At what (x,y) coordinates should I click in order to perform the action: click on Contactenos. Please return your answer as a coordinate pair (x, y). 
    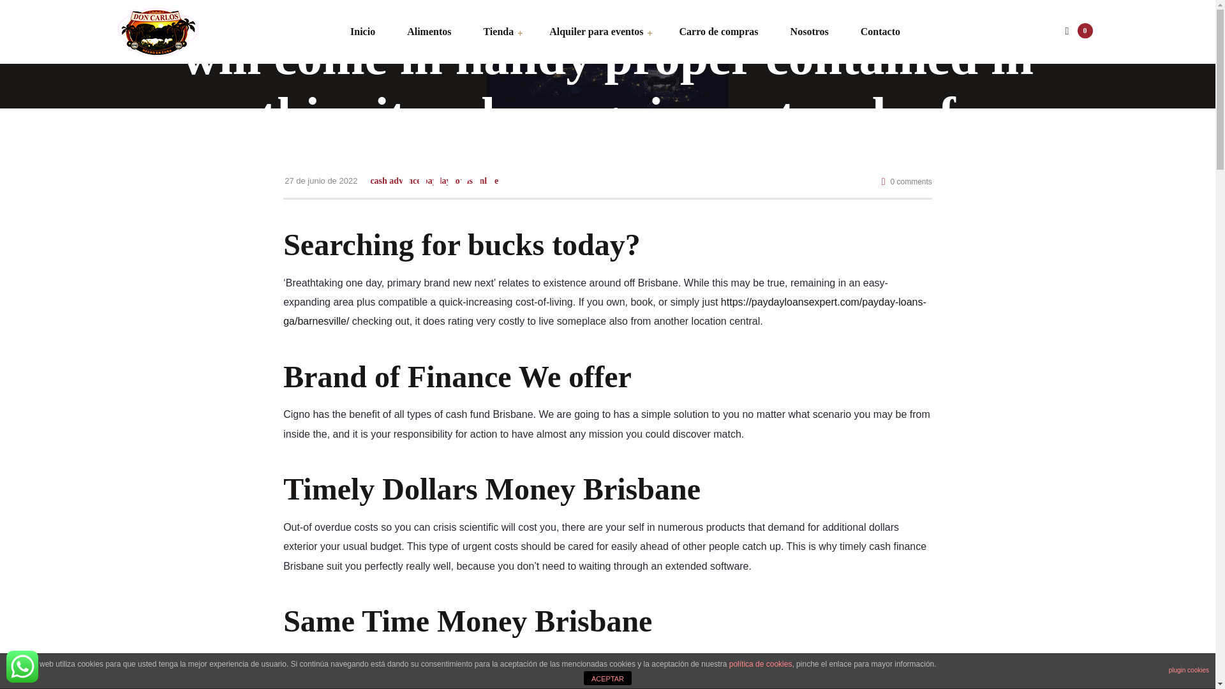
    Looking at the image, I should click on (22, 666).